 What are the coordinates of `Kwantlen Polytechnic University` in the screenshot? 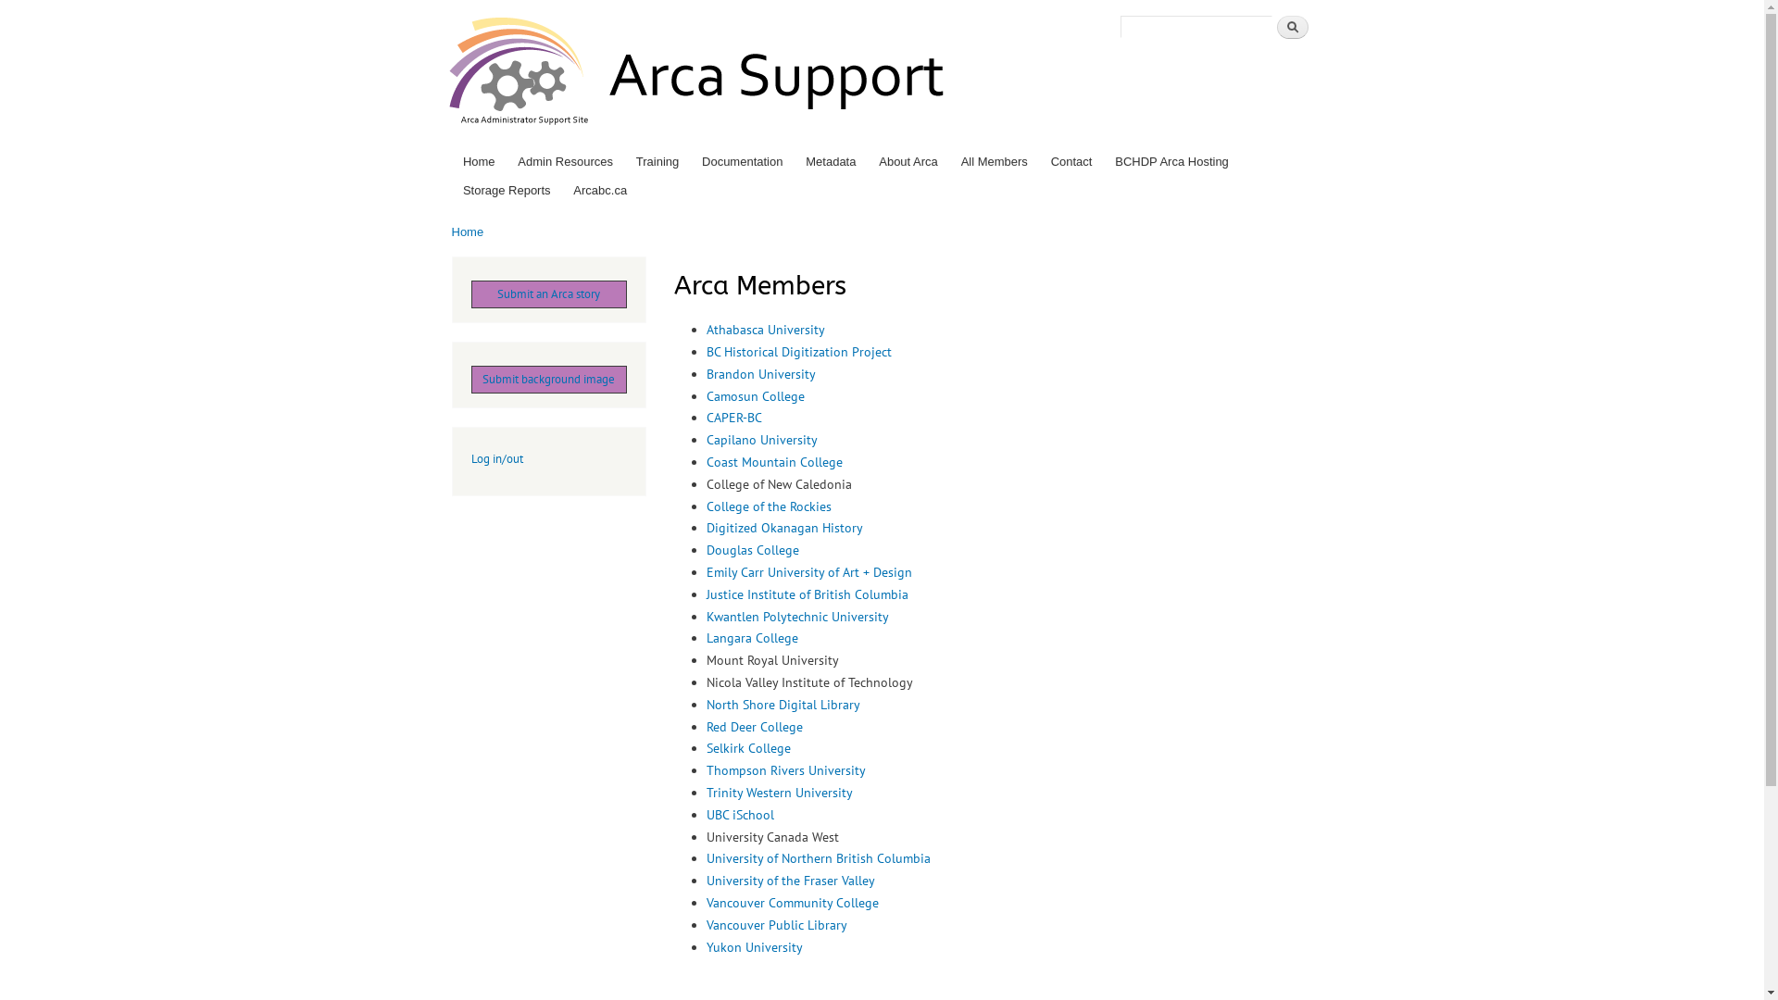 It's located at (796, 617).